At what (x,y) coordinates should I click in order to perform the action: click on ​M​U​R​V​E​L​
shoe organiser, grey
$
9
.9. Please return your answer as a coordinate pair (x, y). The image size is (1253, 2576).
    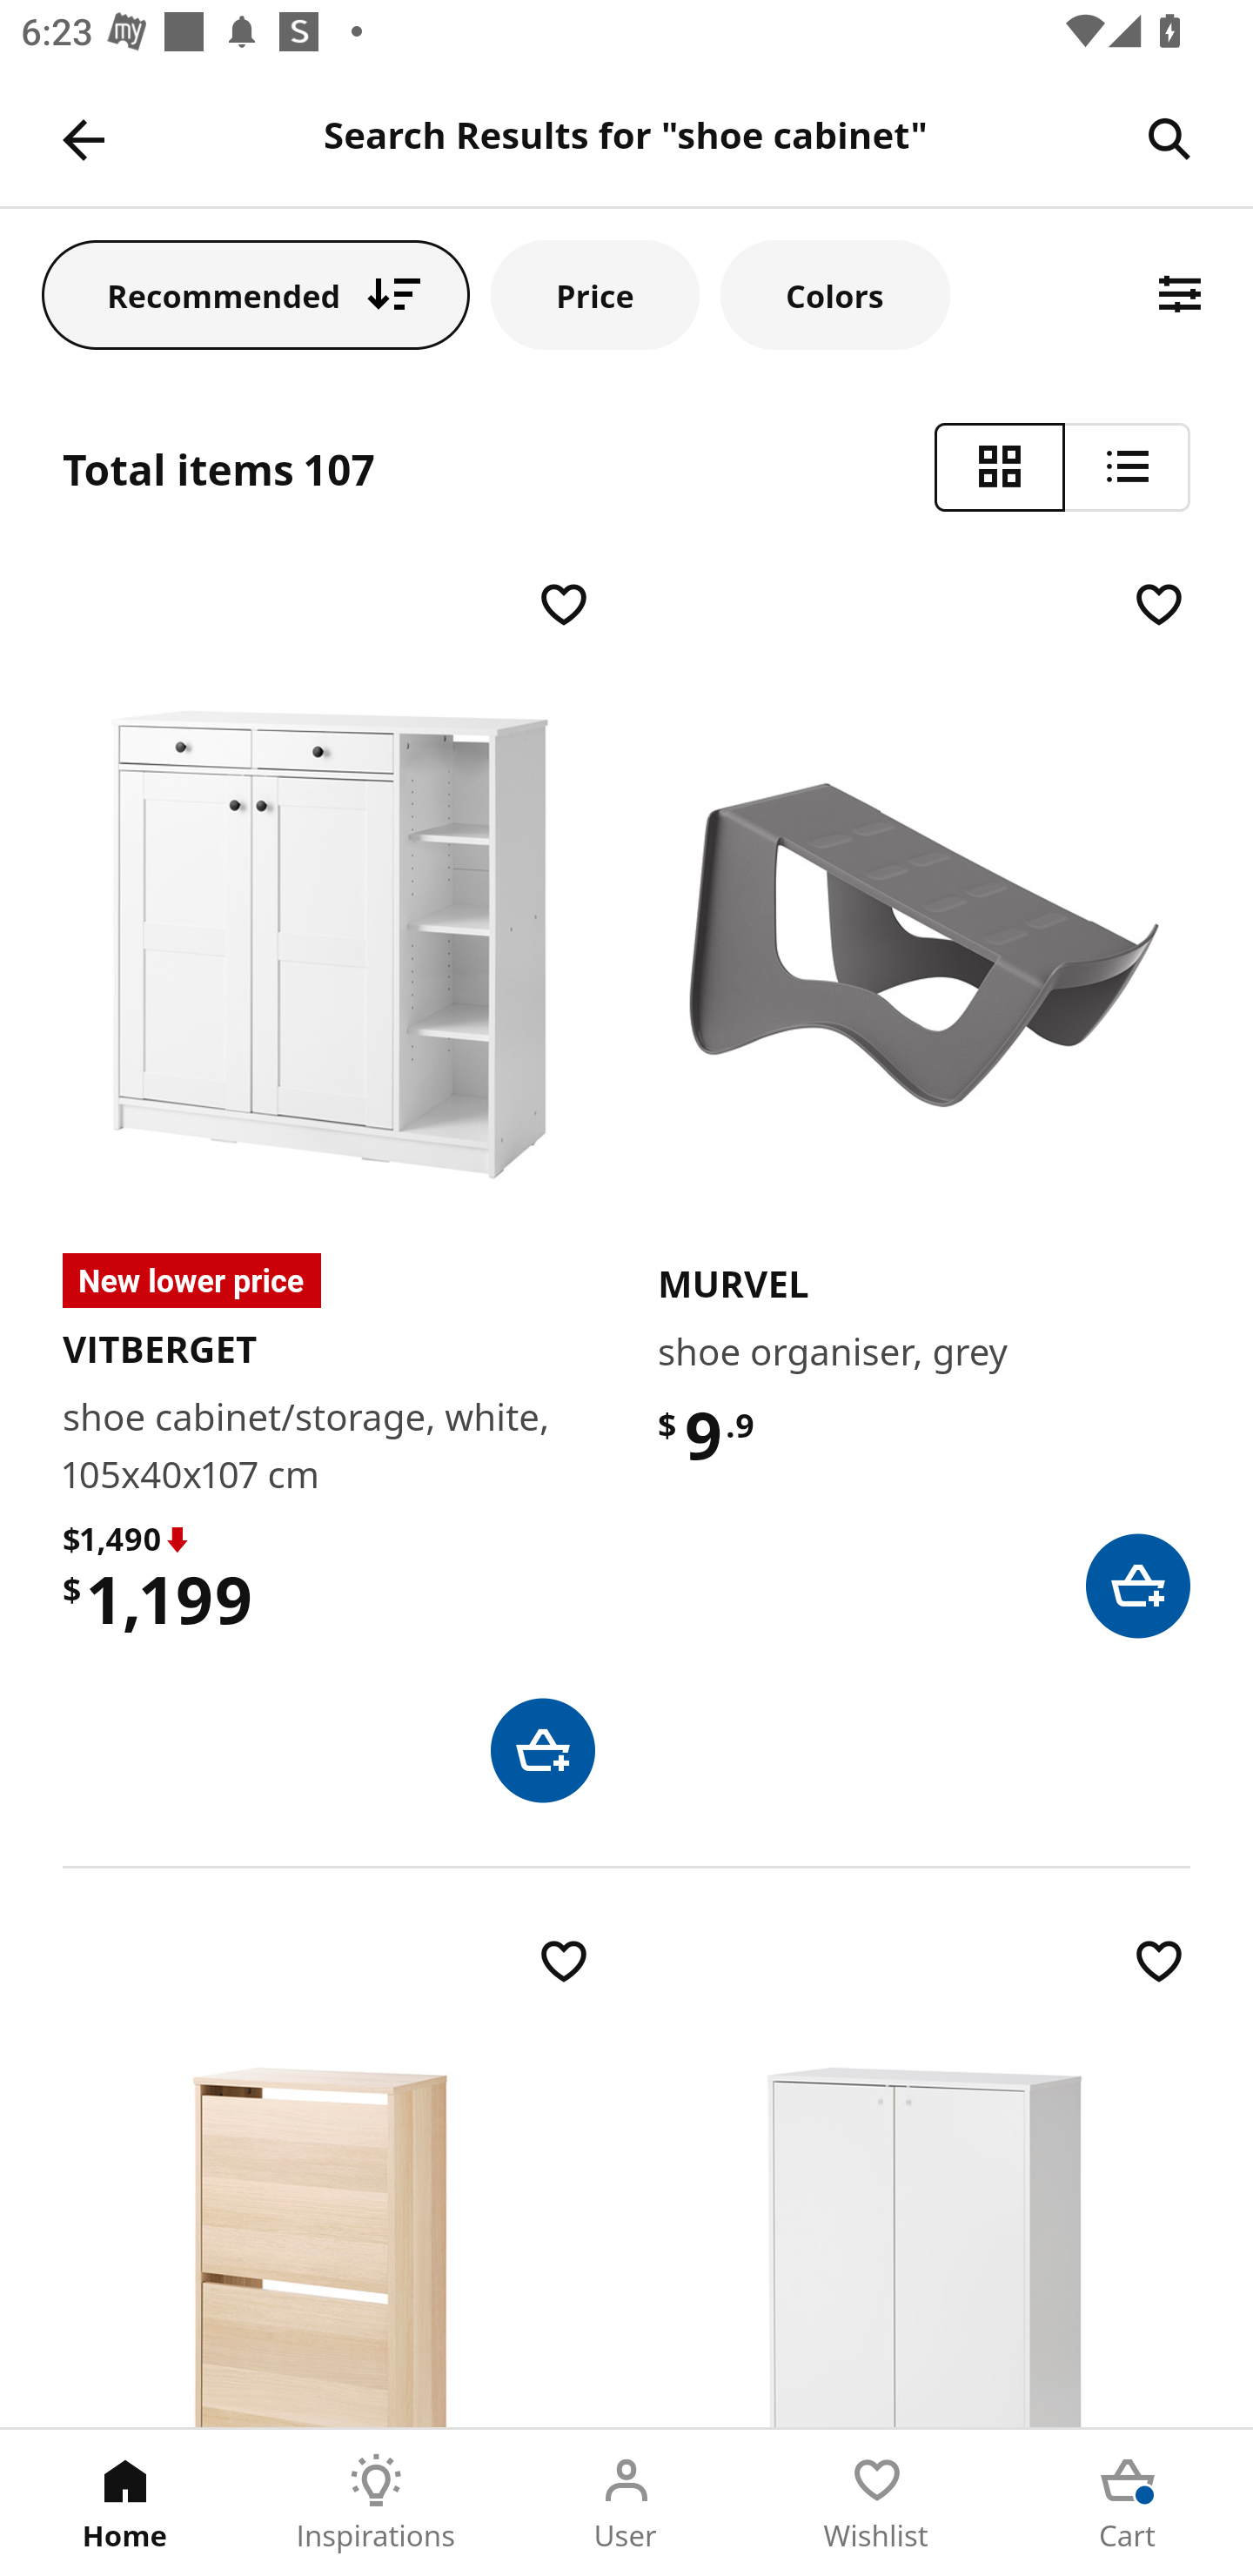
    Looking at the image, I should click on (924, 1106).